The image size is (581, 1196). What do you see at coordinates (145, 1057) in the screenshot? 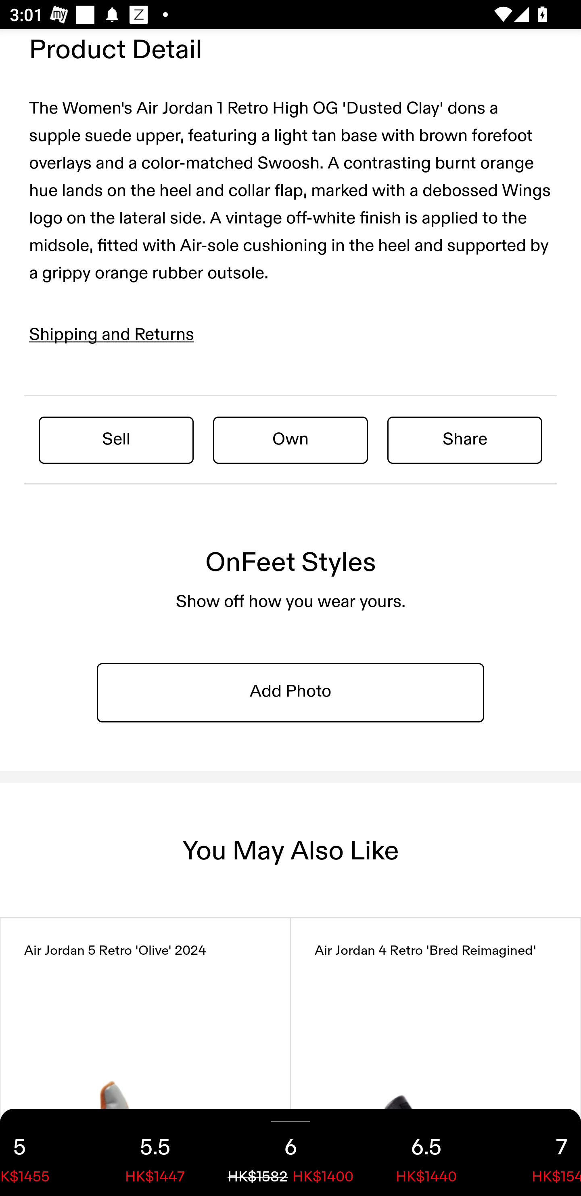
I see `Air Jordan 5 Retro 'Olive' 2024` at bounding box center [145, 1057].